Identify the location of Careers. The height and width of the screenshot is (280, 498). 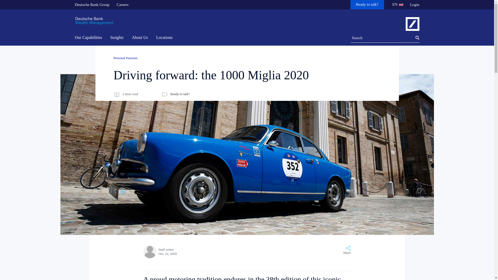
(122, 5).